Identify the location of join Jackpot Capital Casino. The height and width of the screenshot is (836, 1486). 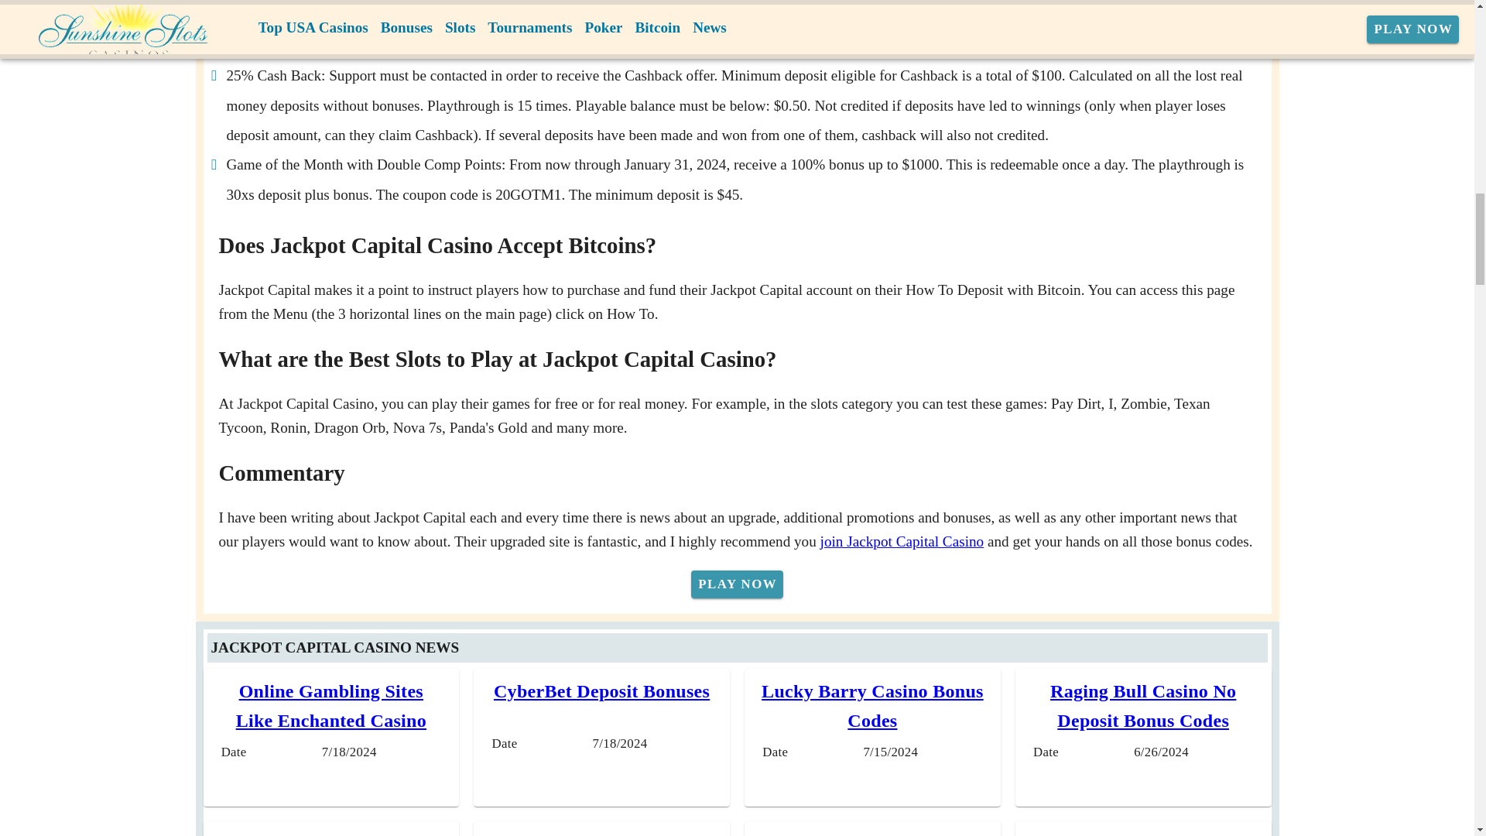
(902, 541).